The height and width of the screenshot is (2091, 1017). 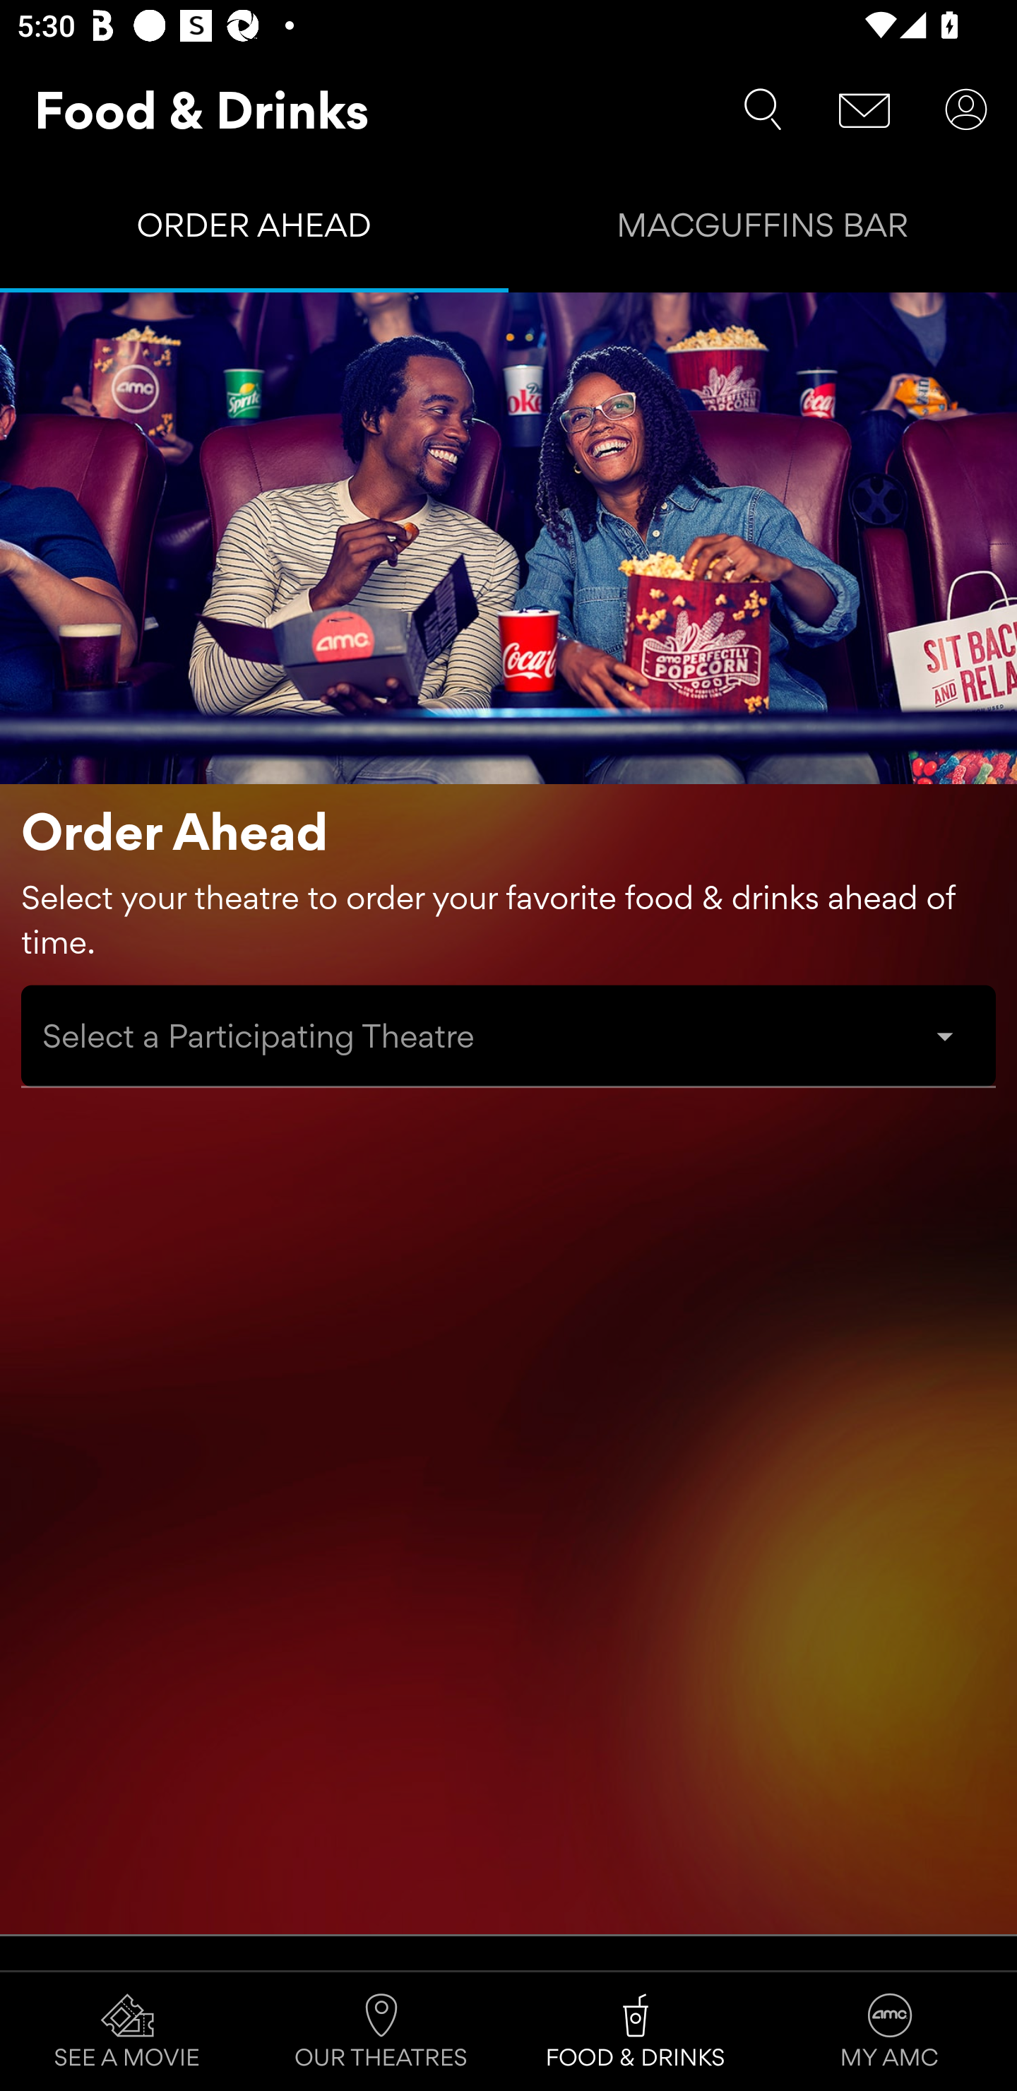 What do you see at coordinates (763, 109) in the screenshot?
I see `Search` at bounding box center [763, 109].